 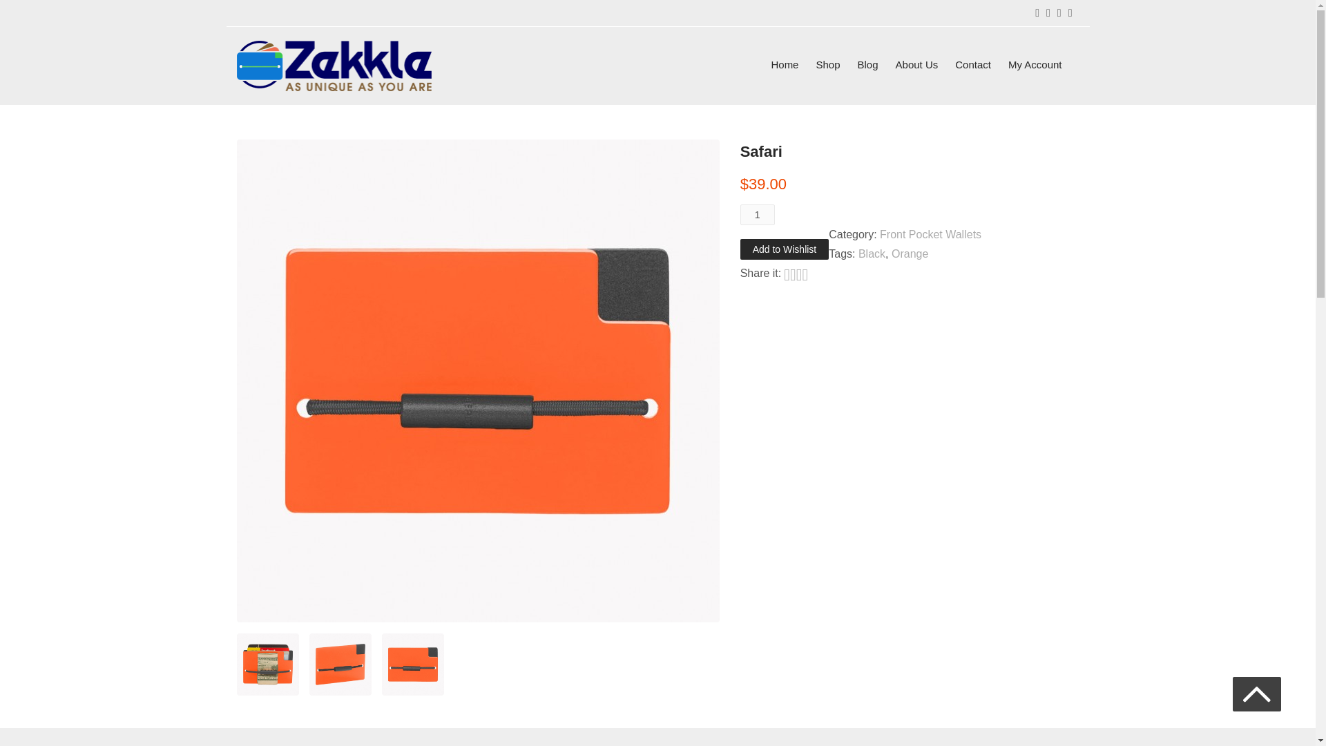 I want to click on 768, so click(x=33, y=17).